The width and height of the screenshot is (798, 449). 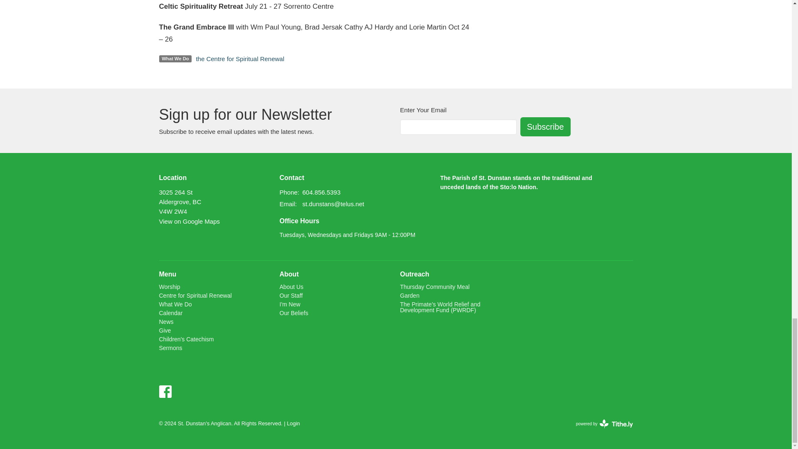 What do you see at coordinates (289, 304) in the screenshot?
I see `I'm New` at bounding box center [289, 304].